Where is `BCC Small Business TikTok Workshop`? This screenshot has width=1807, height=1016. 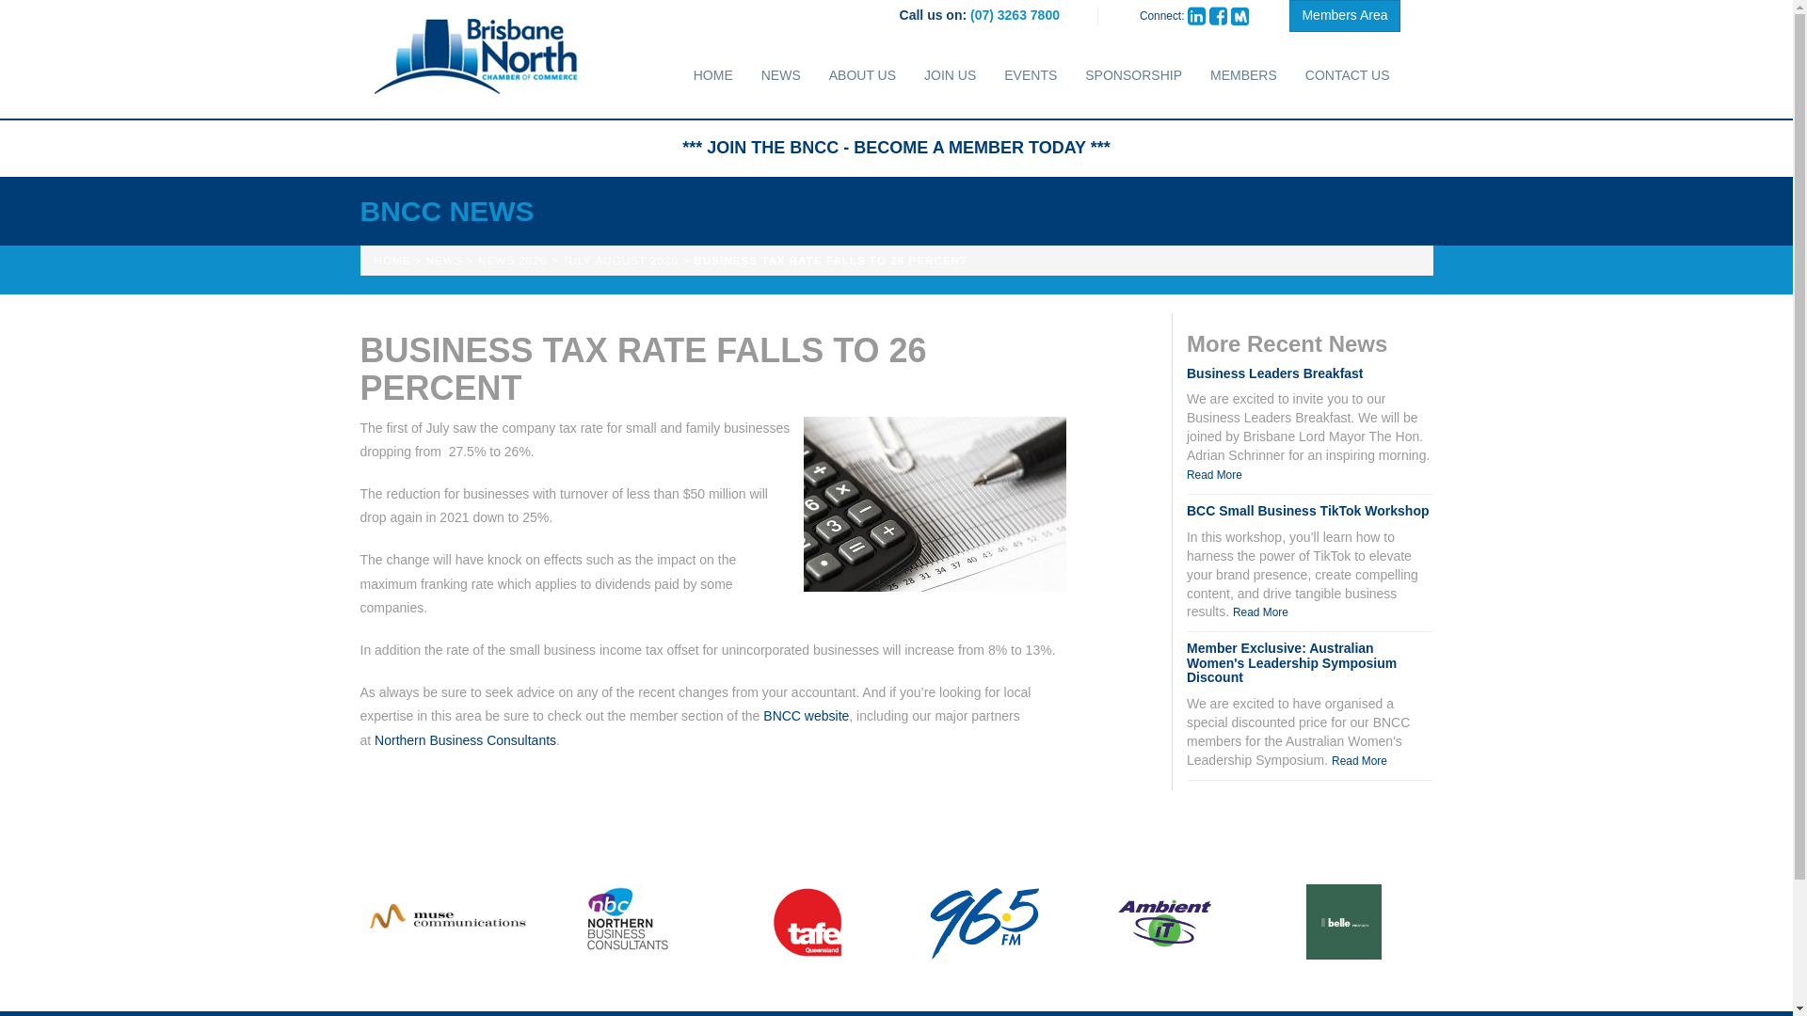
BCC Small Business TikTok Workshop is located at coordinates (1308, 510).